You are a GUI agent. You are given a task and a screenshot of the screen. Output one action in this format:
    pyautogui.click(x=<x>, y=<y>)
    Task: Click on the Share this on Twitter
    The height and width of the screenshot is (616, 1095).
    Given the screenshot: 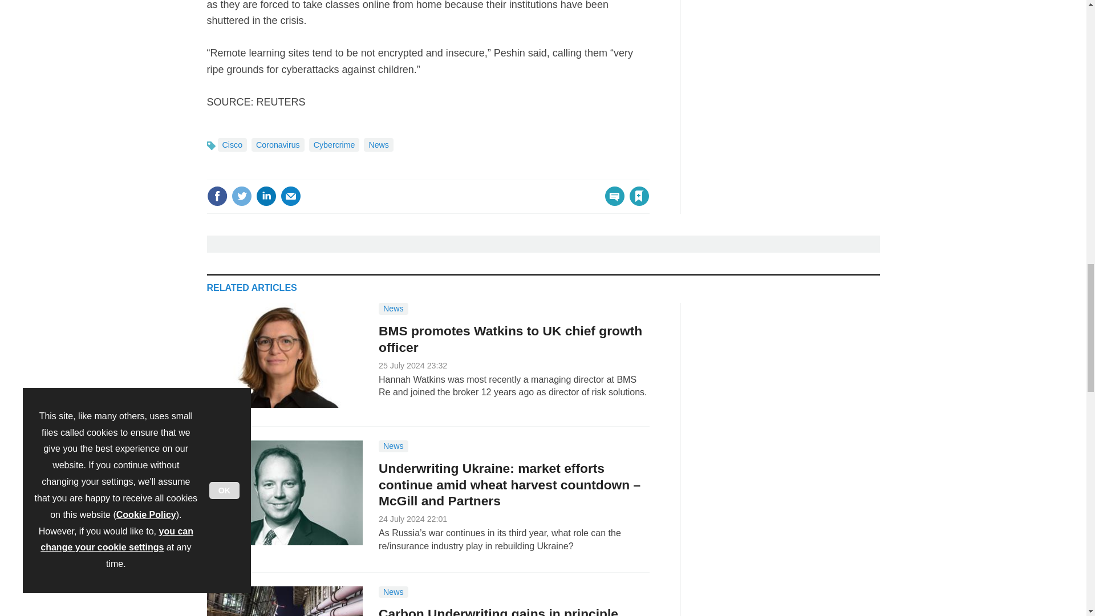 What is the action you would take?
    pyautogui.click(x=241, y=196)
    